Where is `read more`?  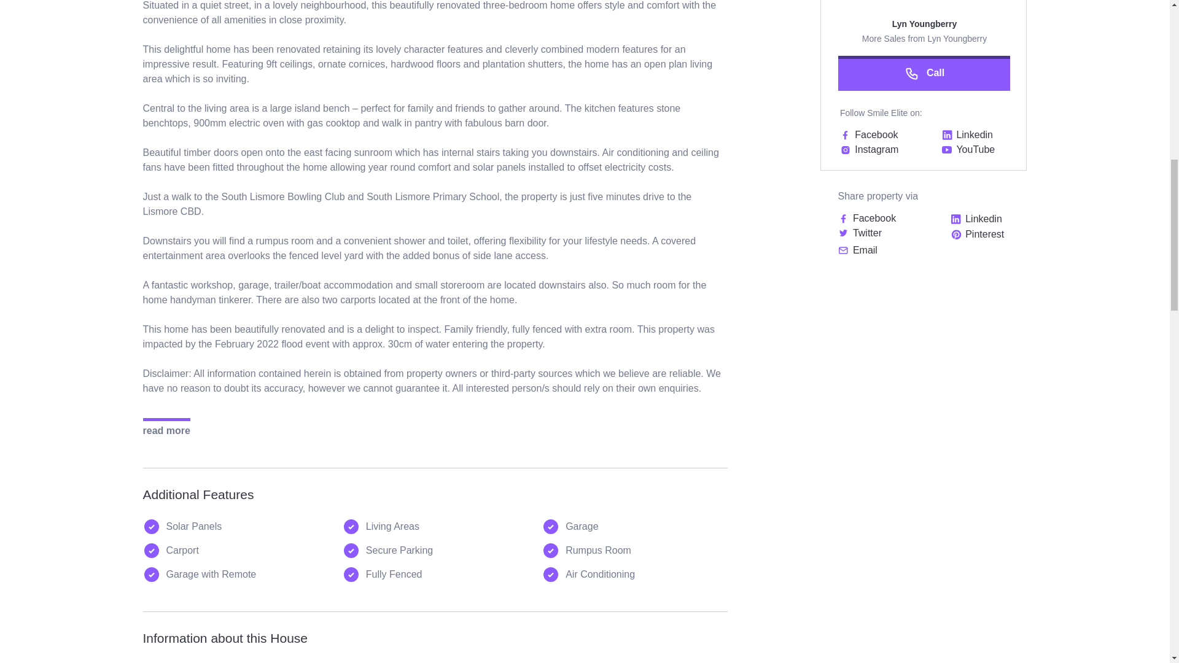 read more is located at coordinates (166, 427).